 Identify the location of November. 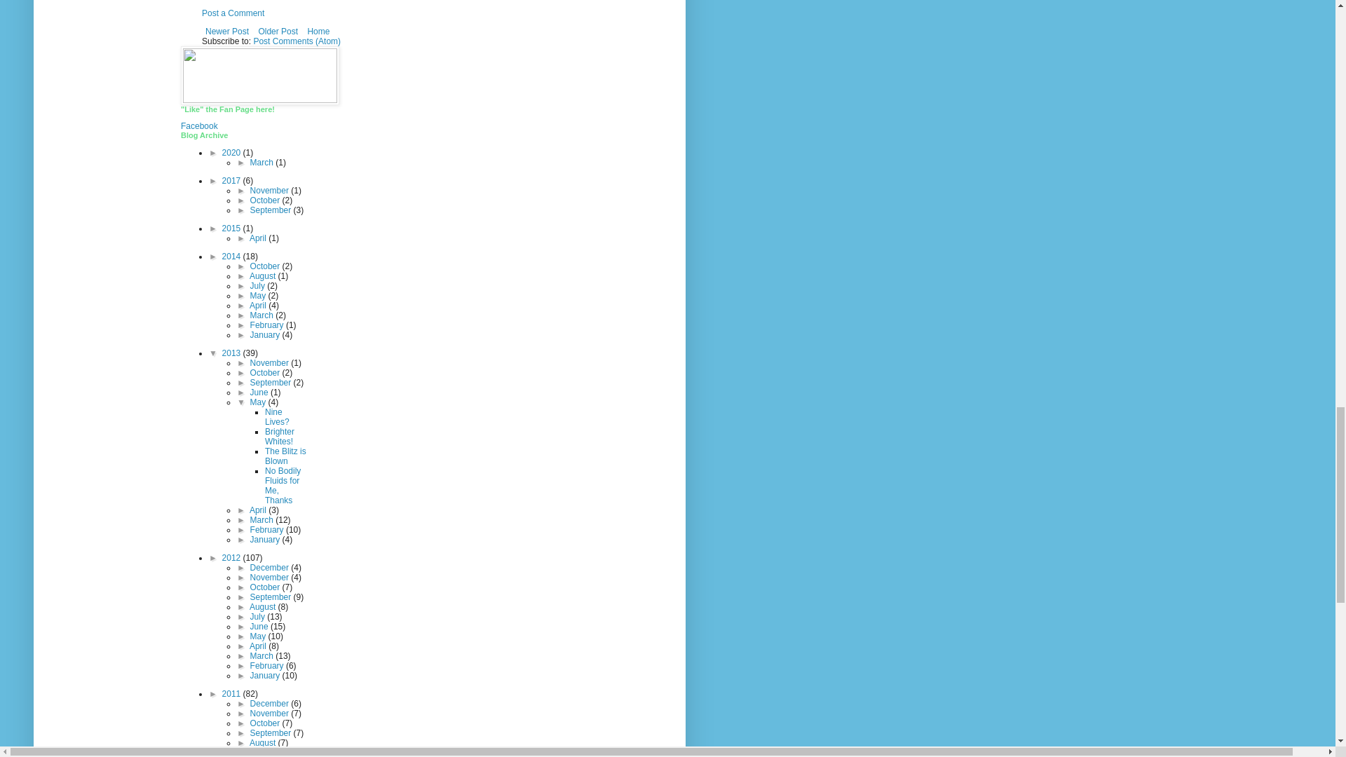
(271, 190).